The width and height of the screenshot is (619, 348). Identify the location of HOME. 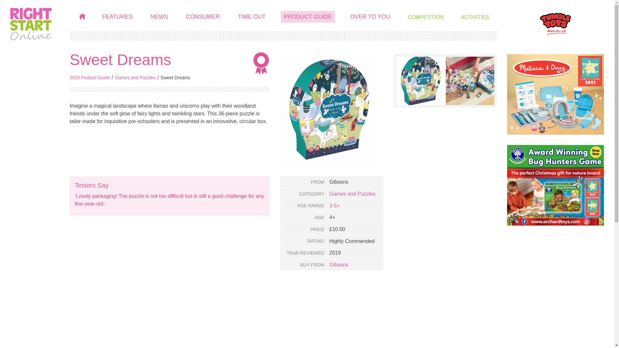
(82, 17).